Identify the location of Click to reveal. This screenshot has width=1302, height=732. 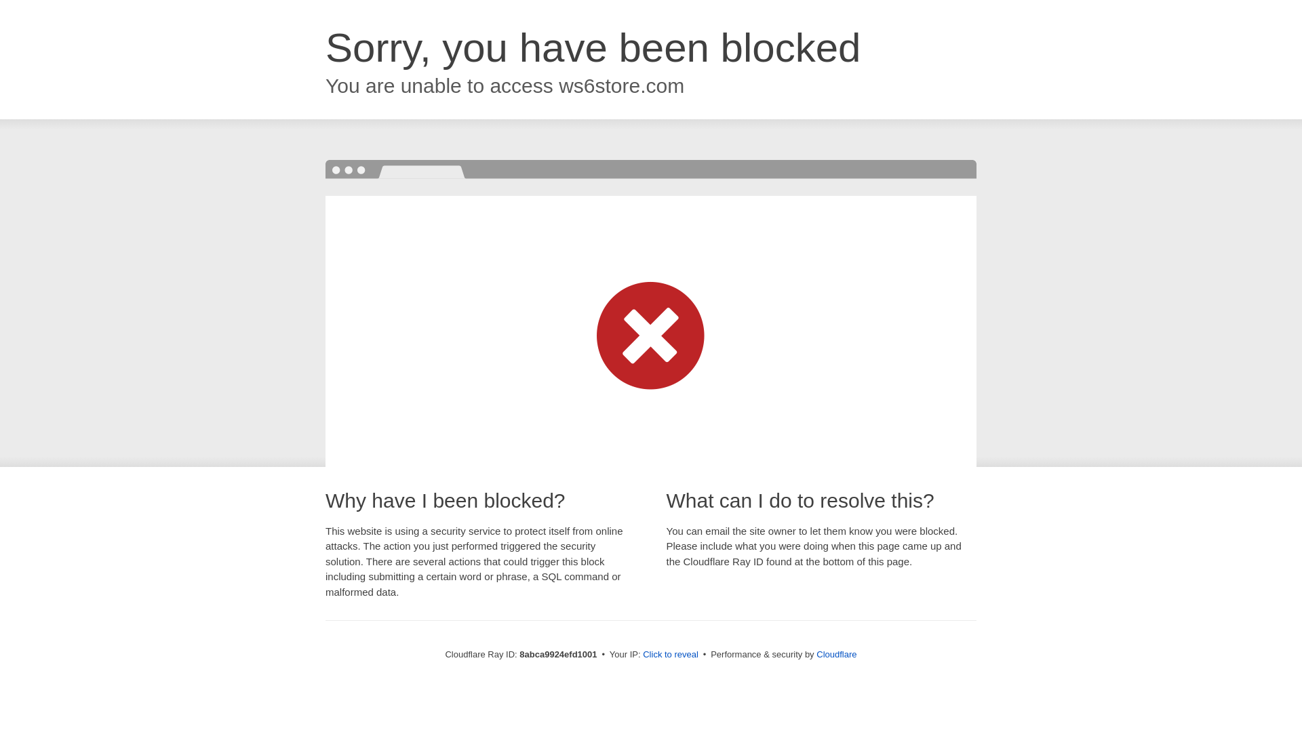
(670, 655).